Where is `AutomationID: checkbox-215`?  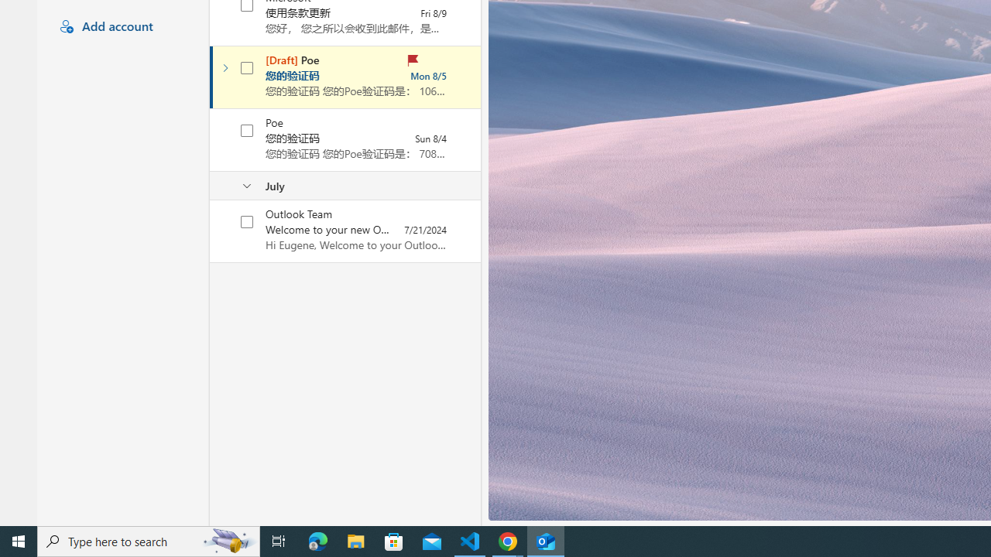
AutomationID: checkbox-215 is located at coordinates (248, 130).